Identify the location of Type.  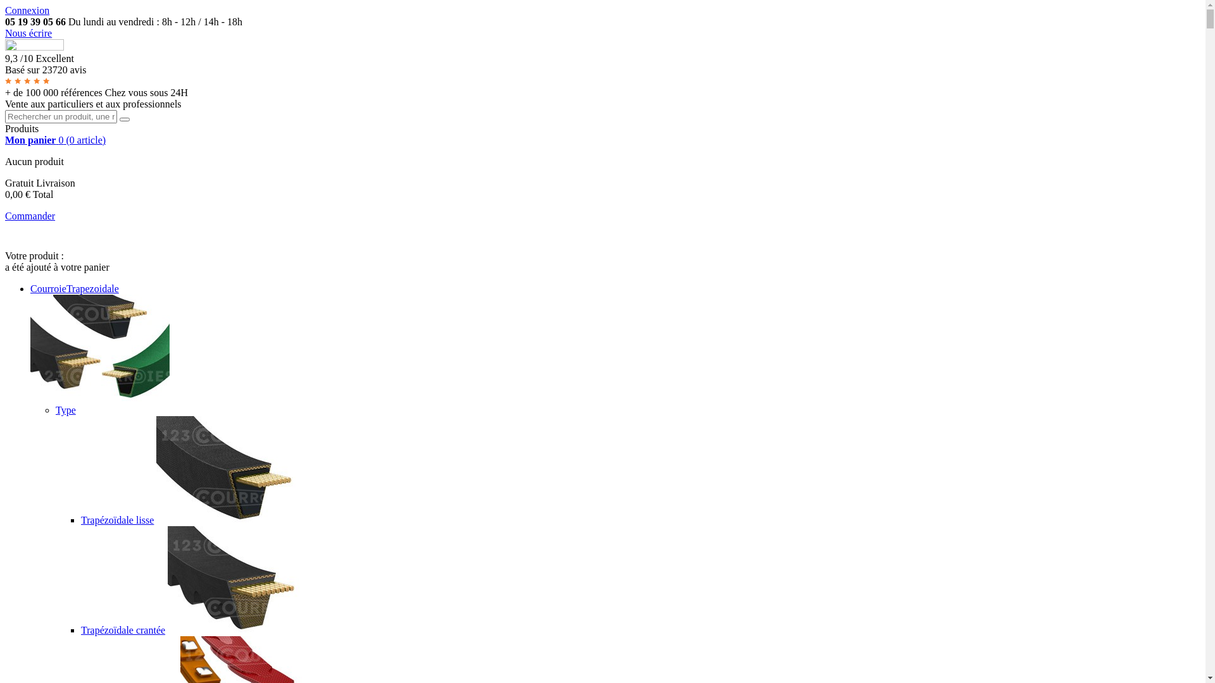
(66, 410).